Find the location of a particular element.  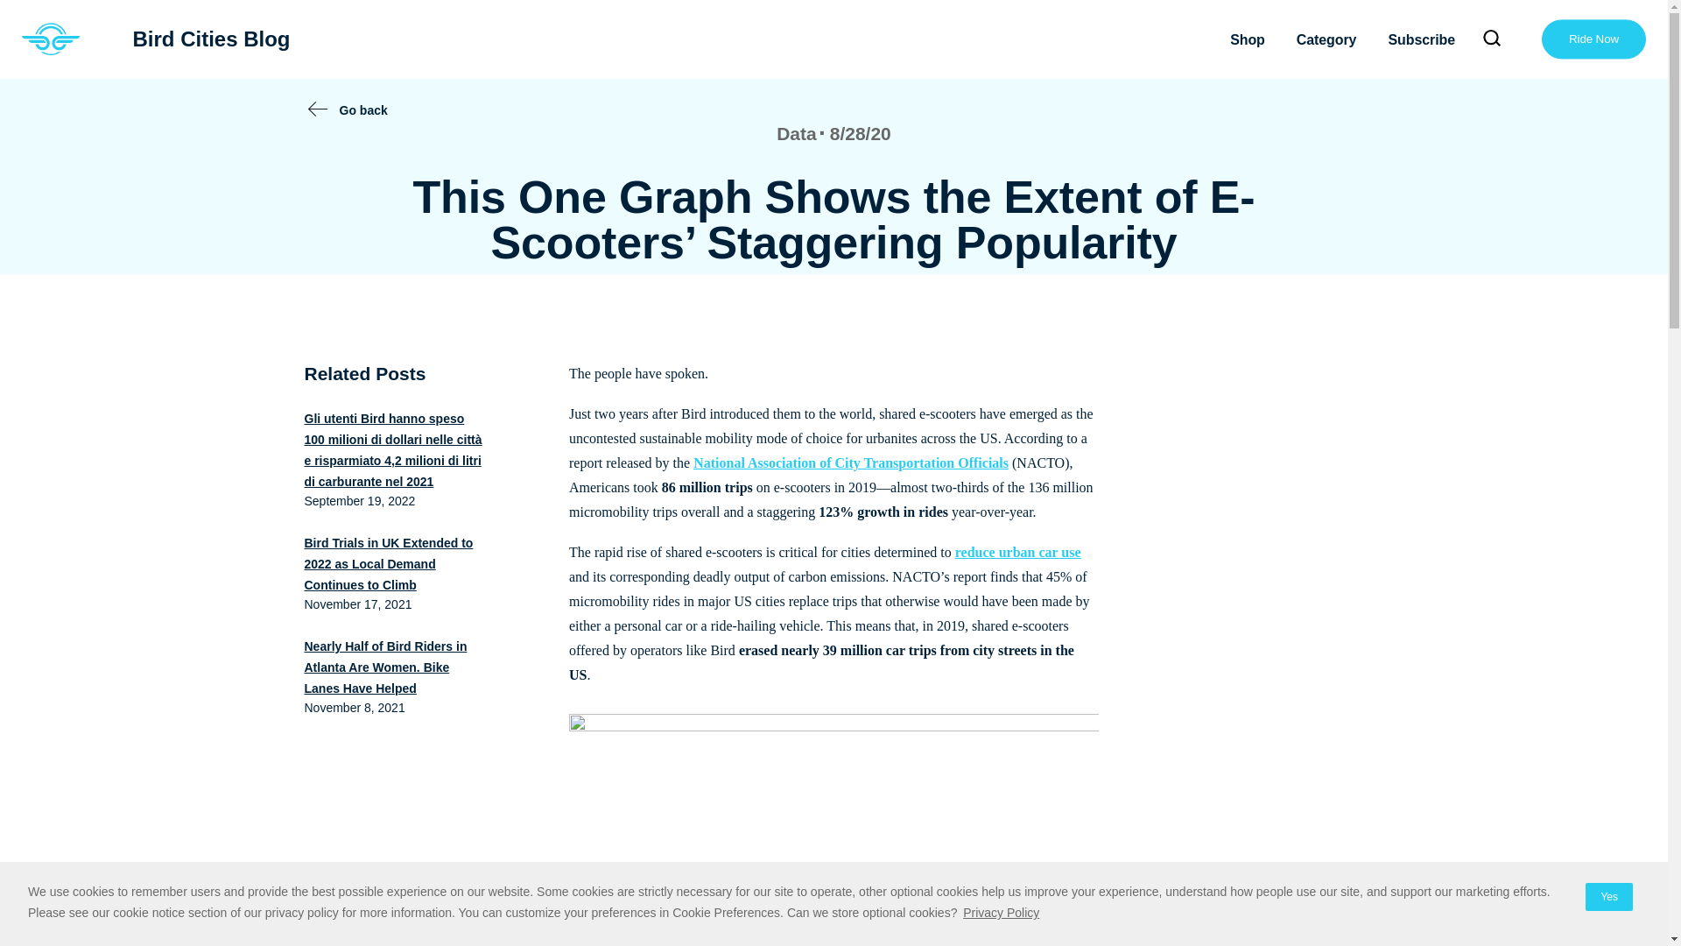

Back to Home Page is located at coordinates (851, 462).